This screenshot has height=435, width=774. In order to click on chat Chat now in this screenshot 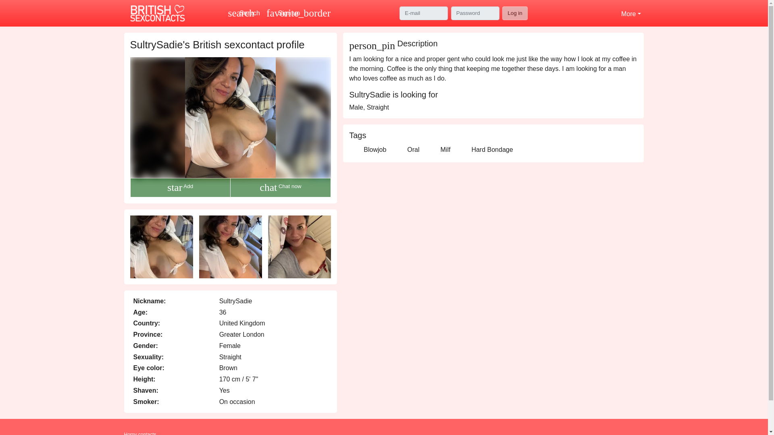, I will do `click(281, 188)`.